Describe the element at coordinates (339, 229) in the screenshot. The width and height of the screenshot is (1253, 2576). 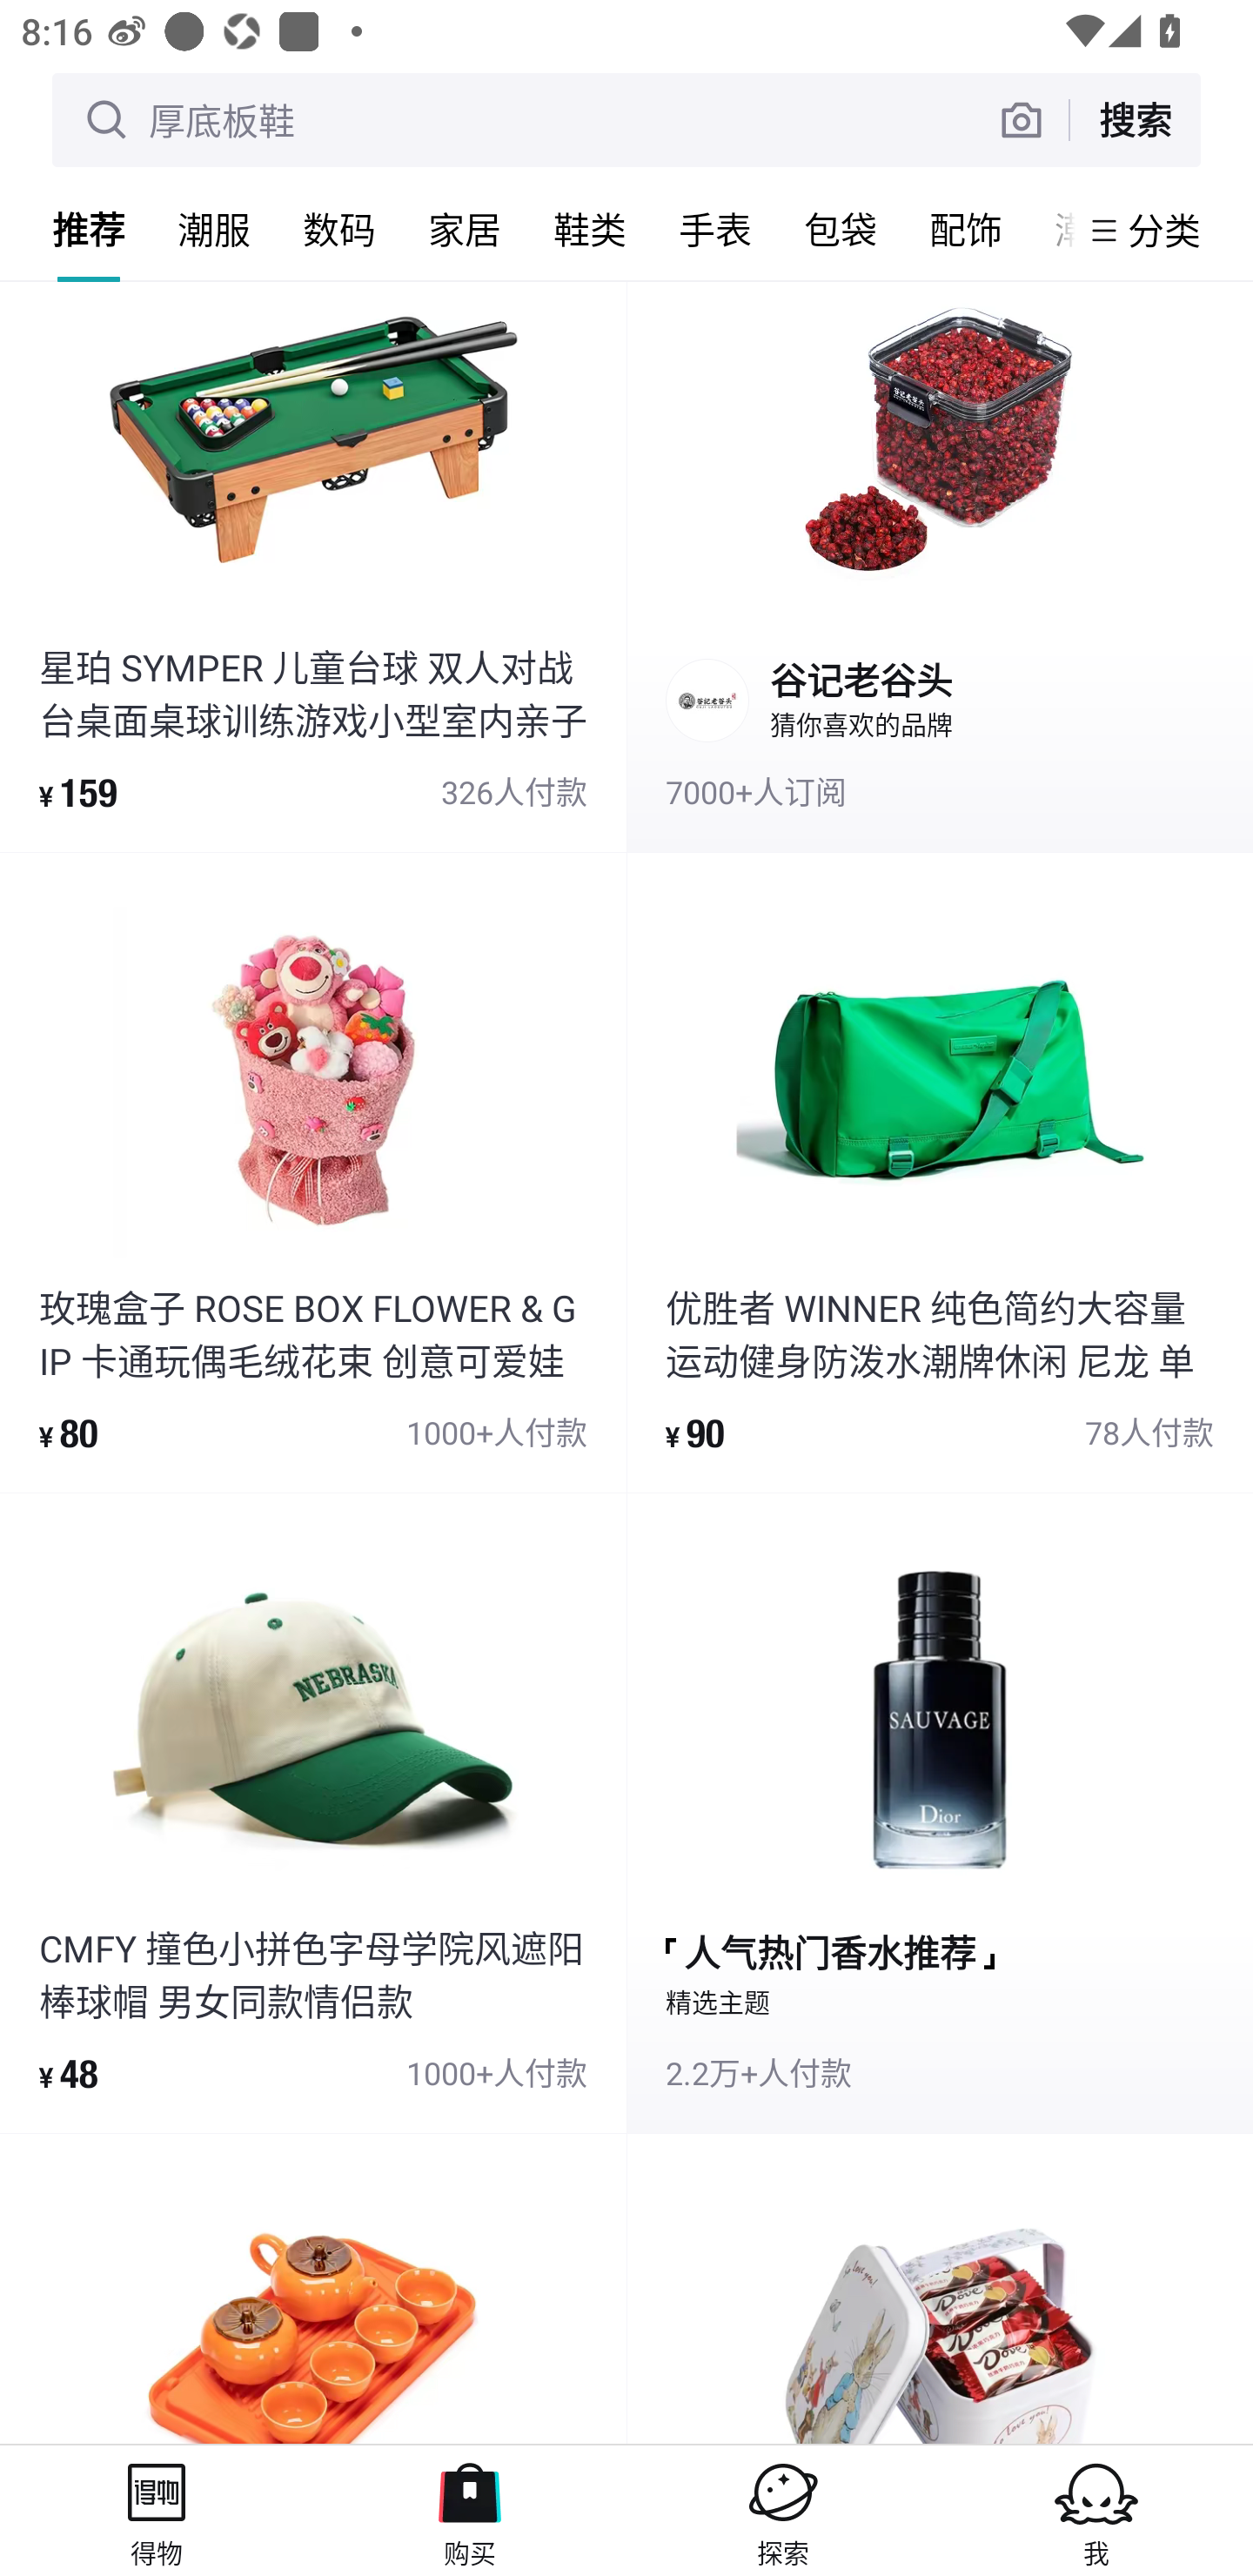
I see `数码` at that location.